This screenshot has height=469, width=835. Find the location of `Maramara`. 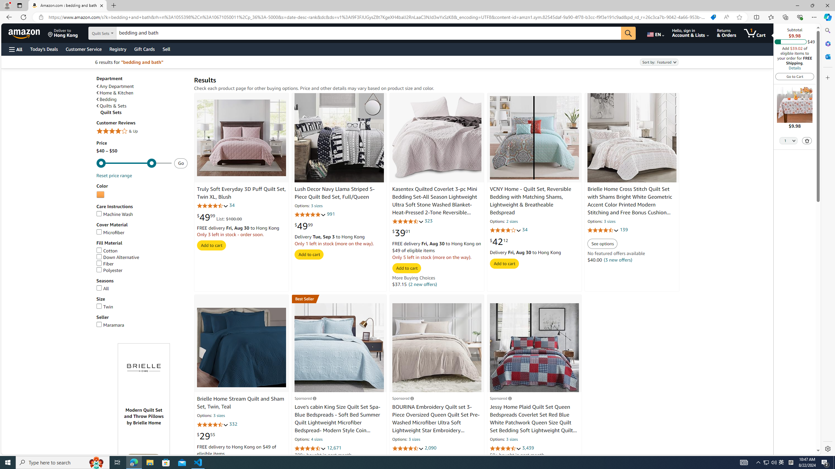

Maramara is located at coordinates (142, 325).